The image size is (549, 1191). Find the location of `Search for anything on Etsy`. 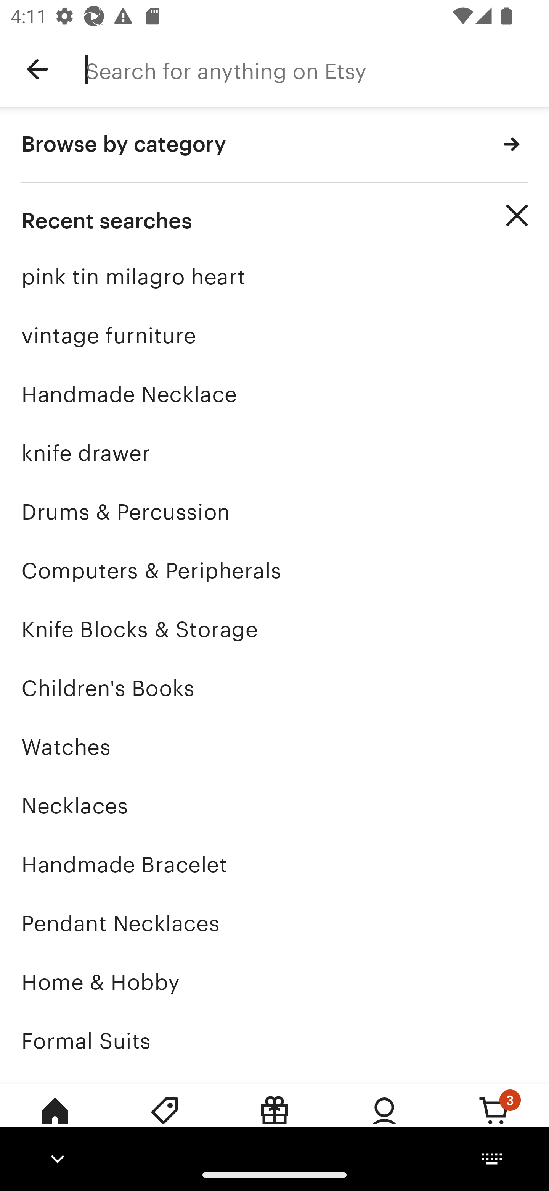

Search for anything on Etsy is located at coordinates (317, 69).